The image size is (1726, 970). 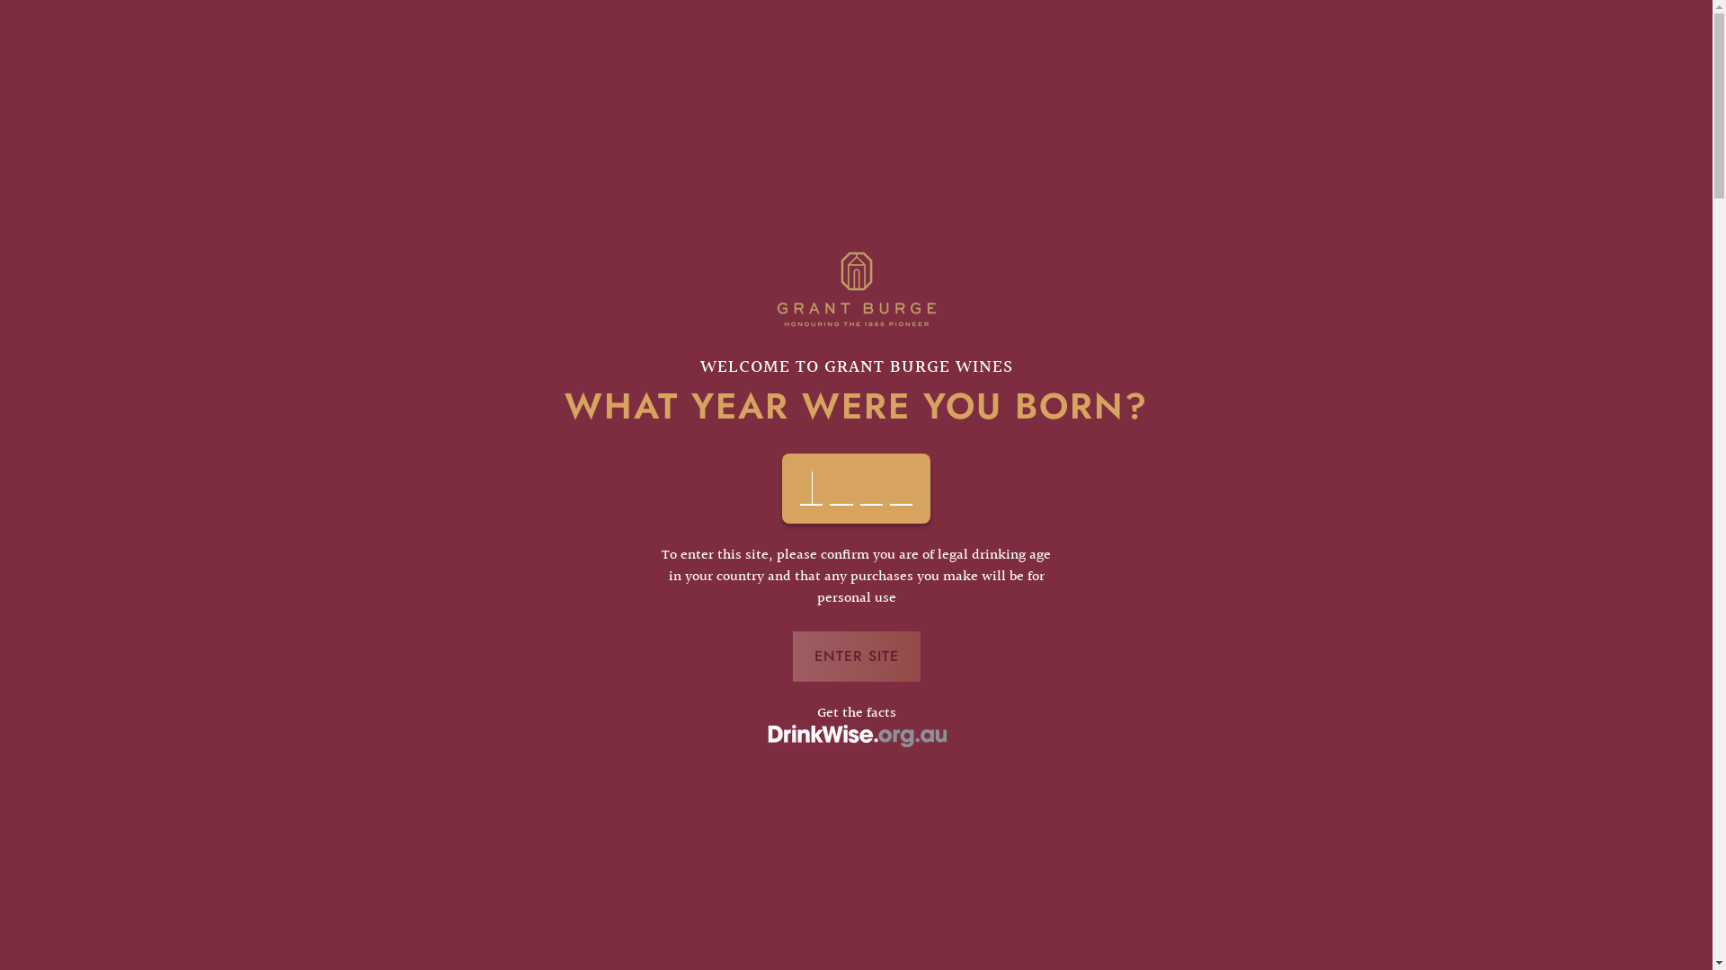 What do you see at coordinates (581, 67) in the screenshot?
I see `Our Story` at bounding box center [581, 67].